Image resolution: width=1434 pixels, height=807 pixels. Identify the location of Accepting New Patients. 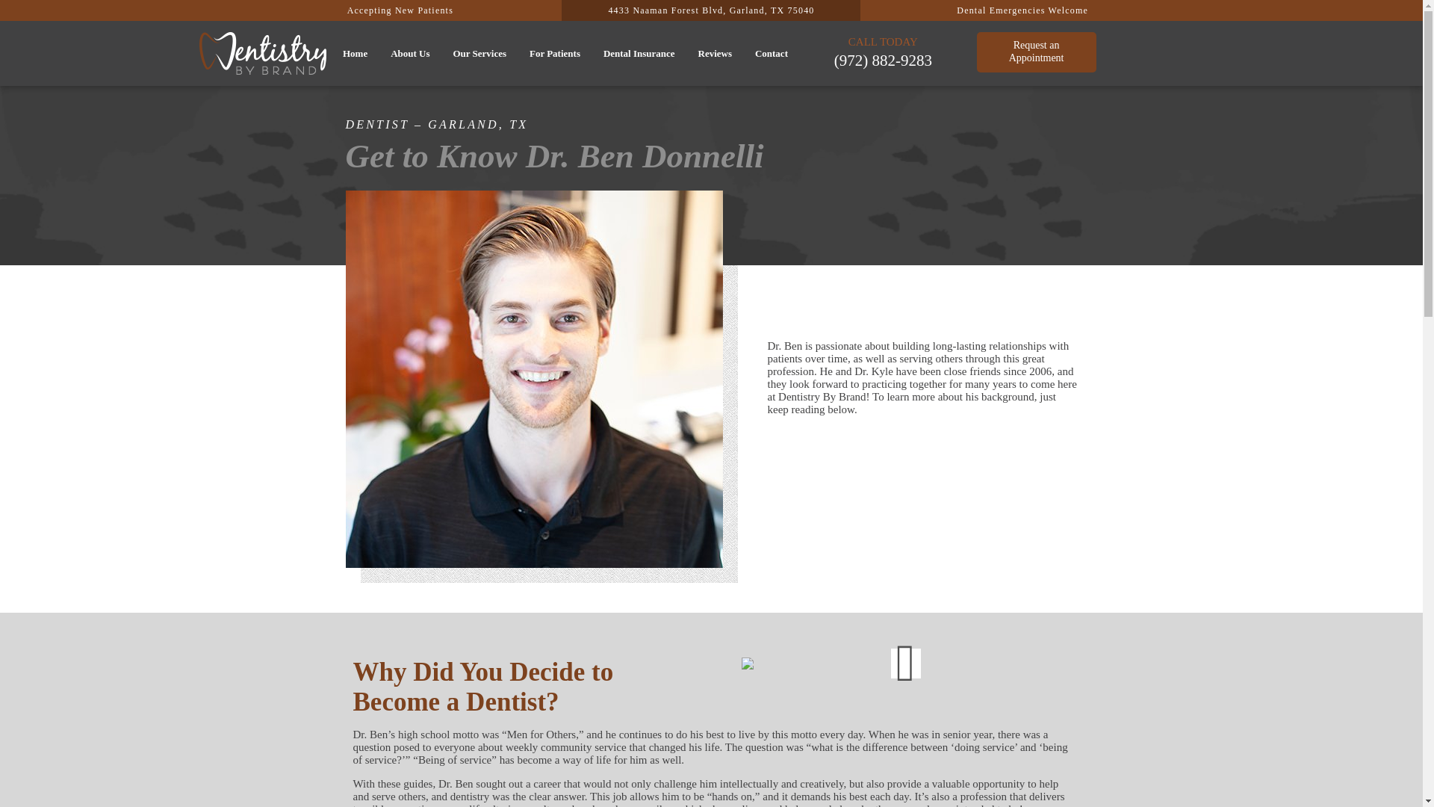
(1022, 10).